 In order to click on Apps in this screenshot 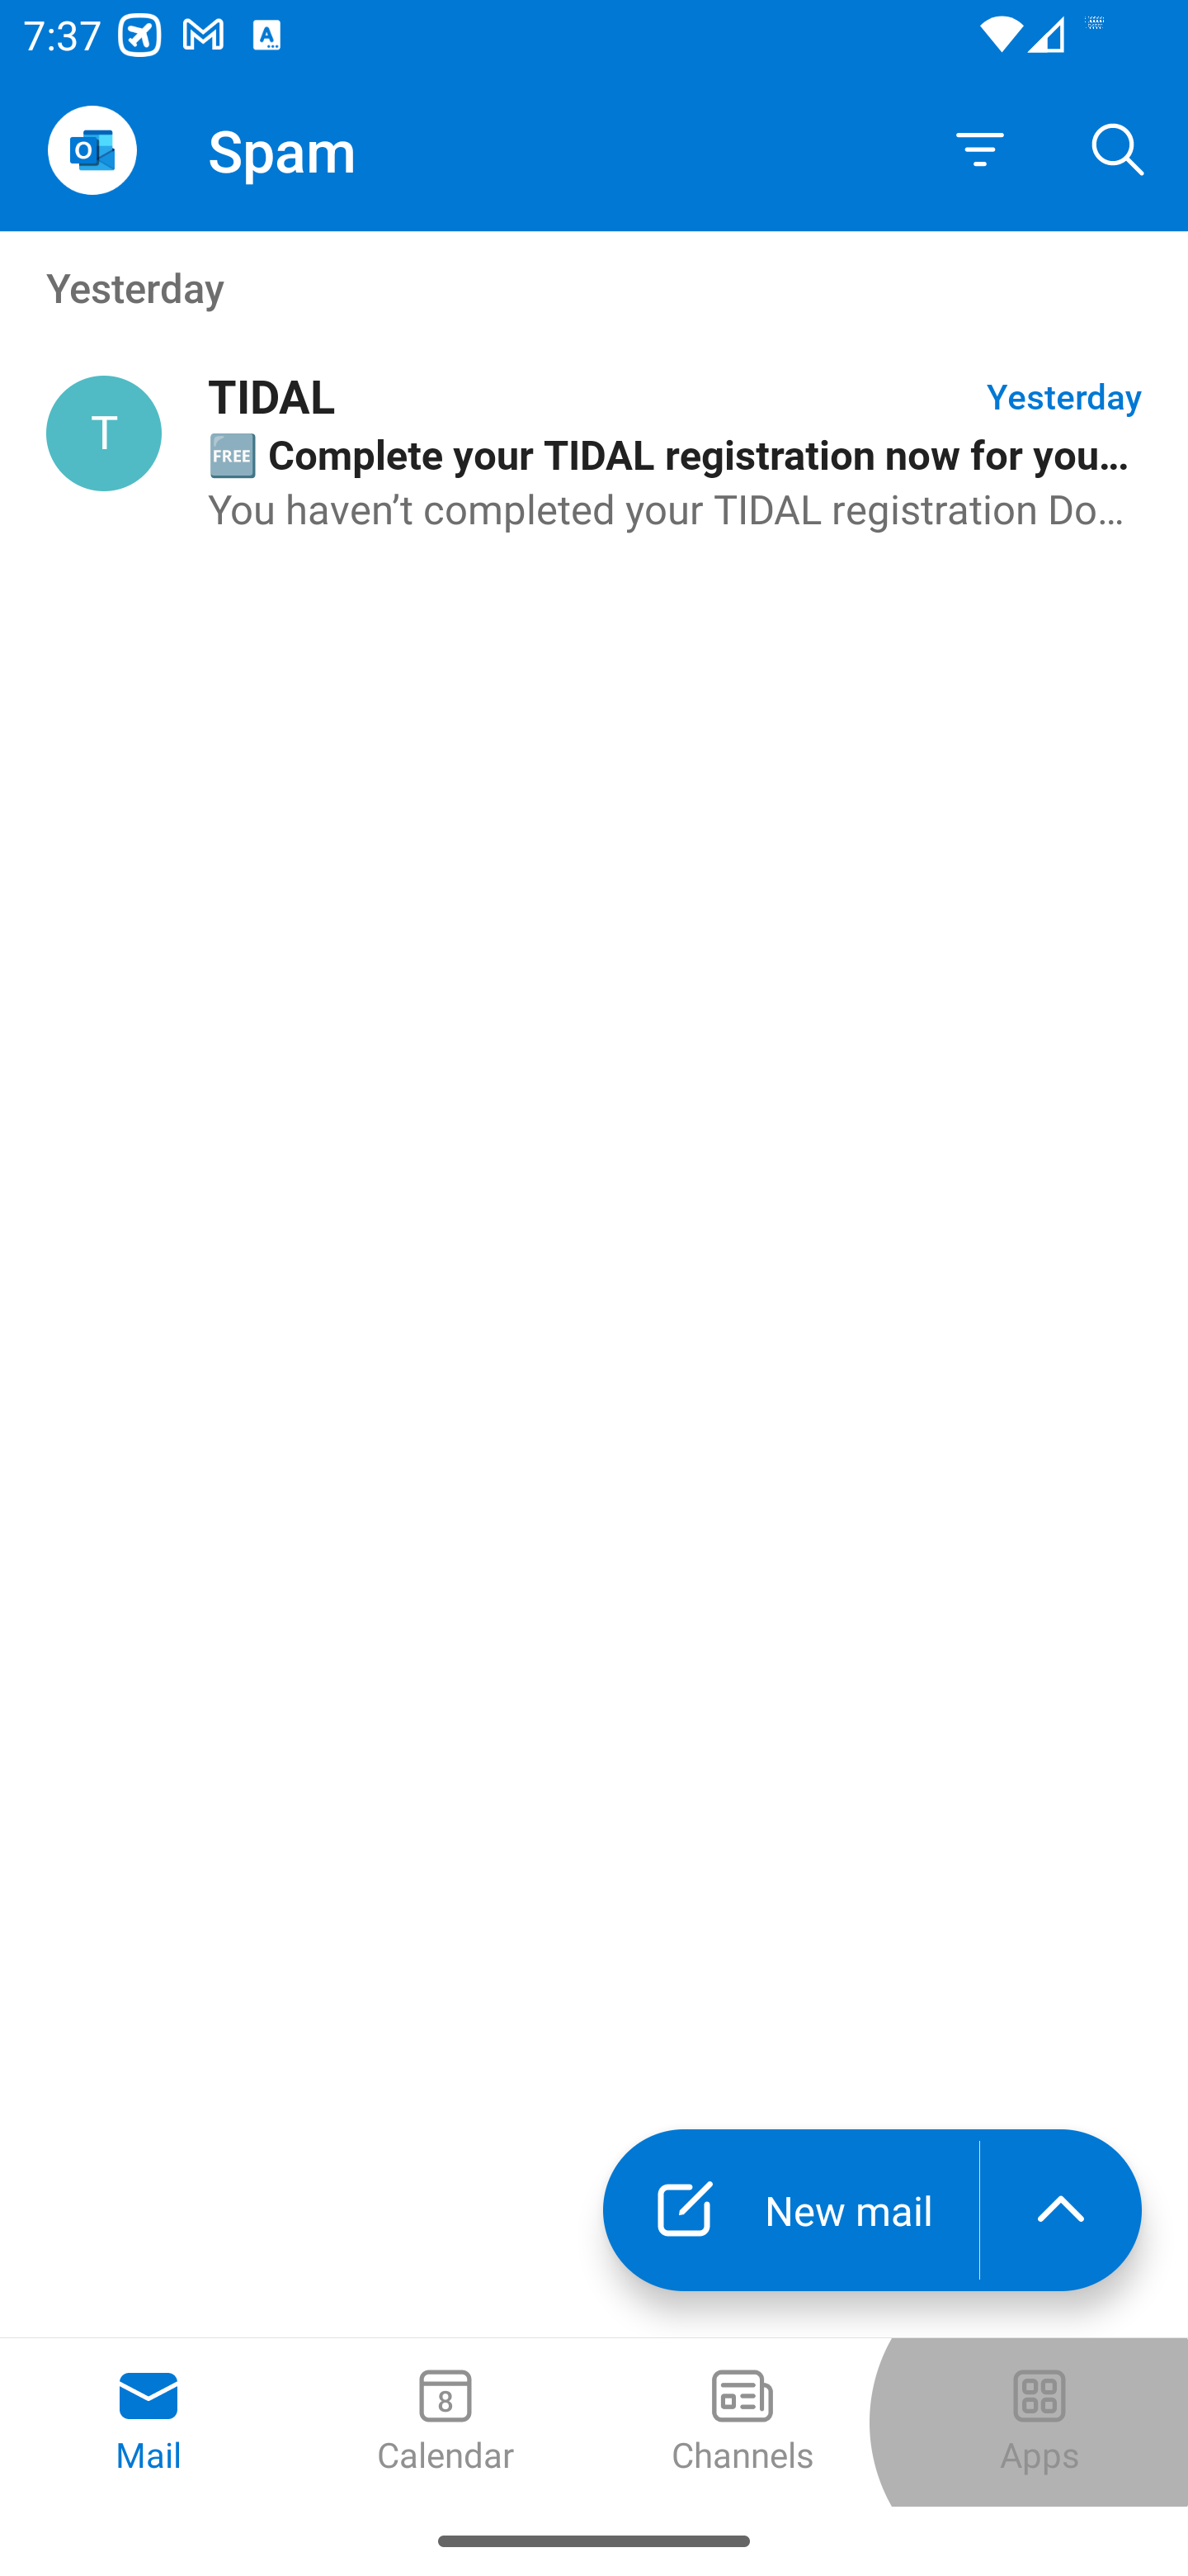, I will do `click(1039, 2422)`.